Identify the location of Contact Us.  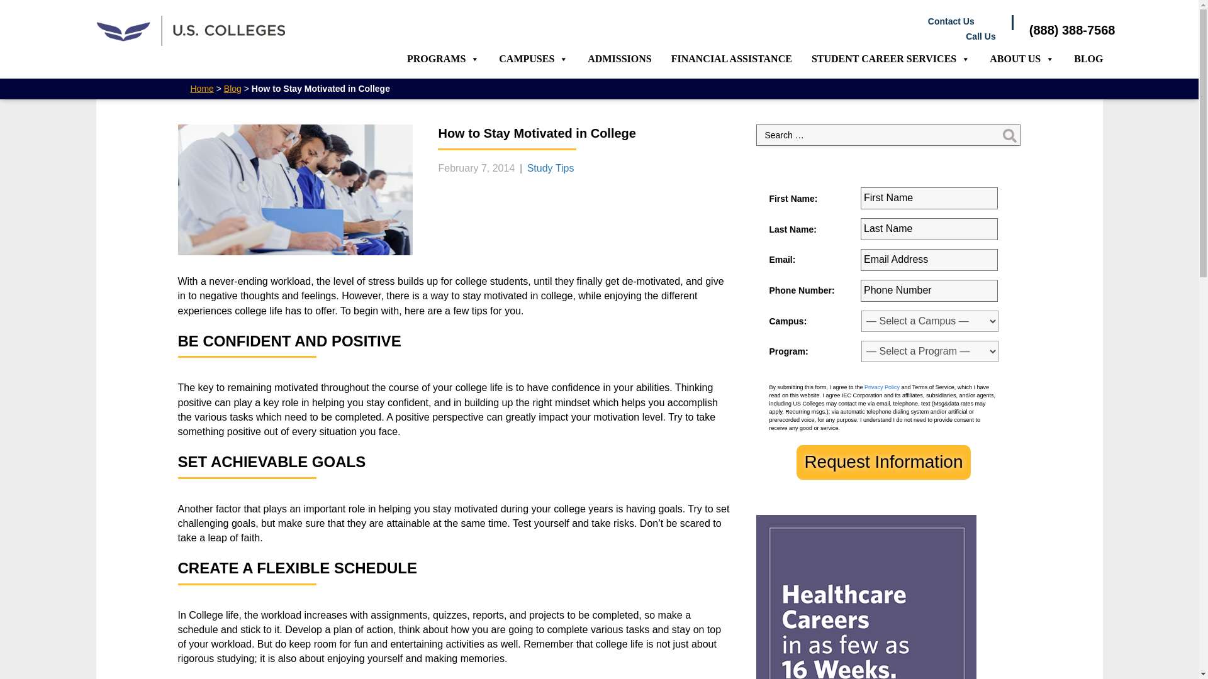
(655, 21).